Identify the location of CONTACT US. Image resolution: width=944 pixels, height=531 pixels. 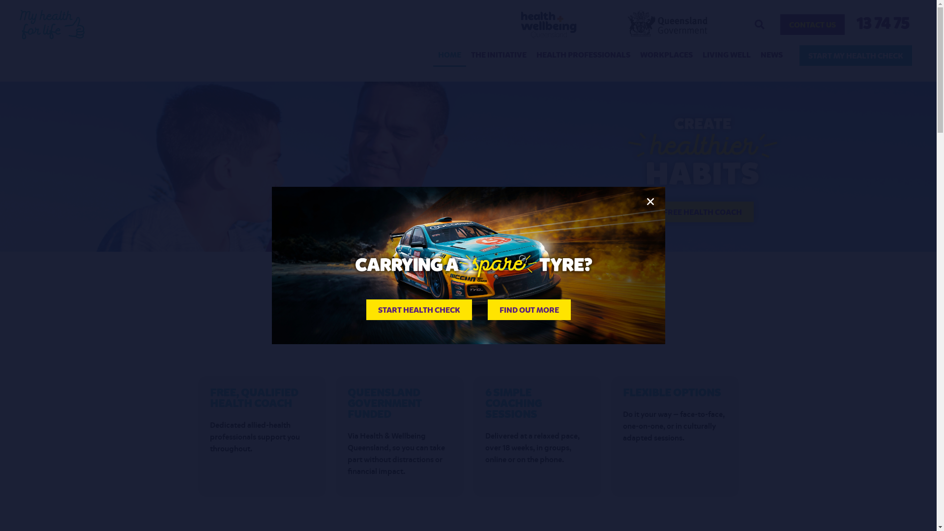
(812, 25).